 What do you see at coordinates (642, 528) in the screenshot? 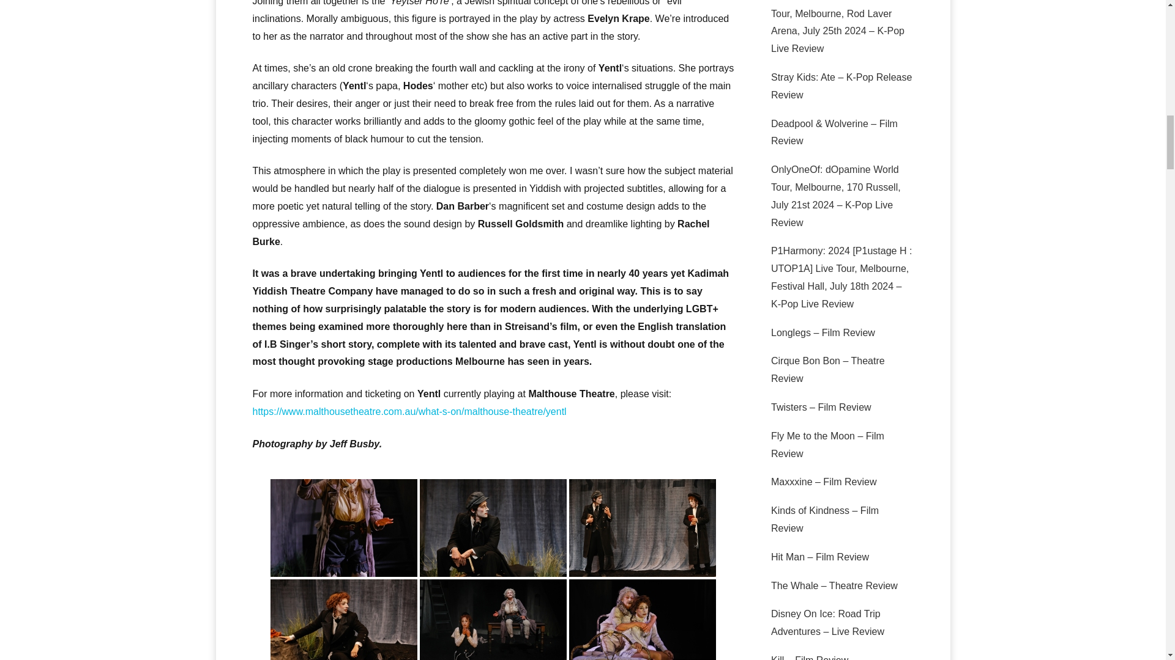
I see `Photography By Jeff Busby` at bounding box center [642, 528].